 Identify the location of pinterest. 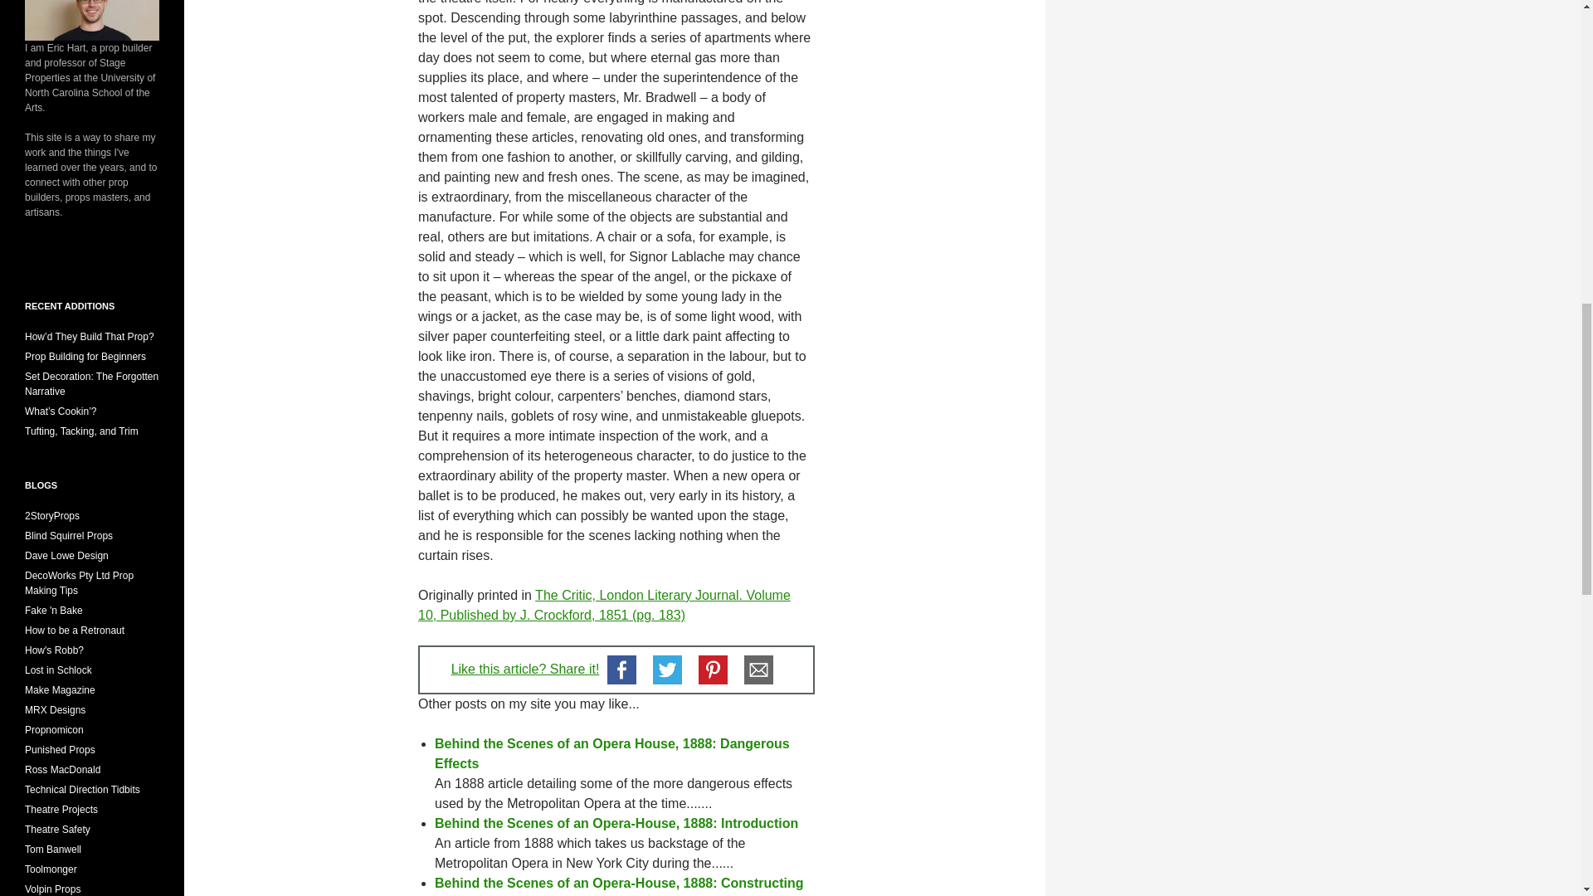
(713, 669).